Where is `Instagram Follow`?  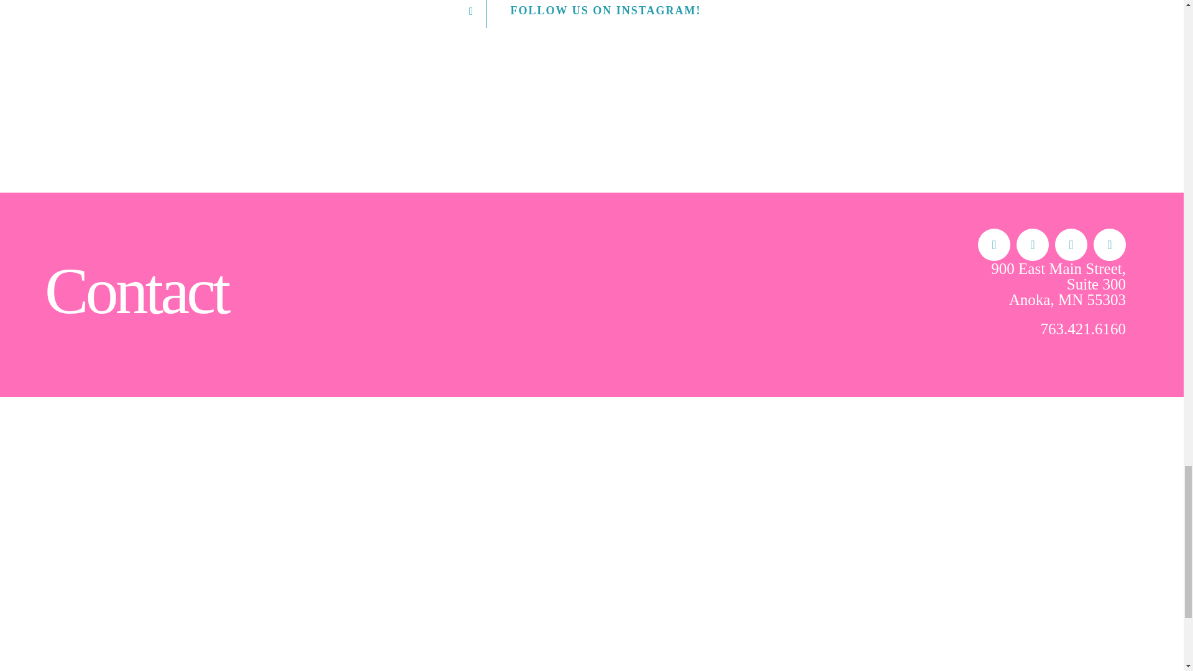
Instagram Follow is located at coordinates (592, 14).